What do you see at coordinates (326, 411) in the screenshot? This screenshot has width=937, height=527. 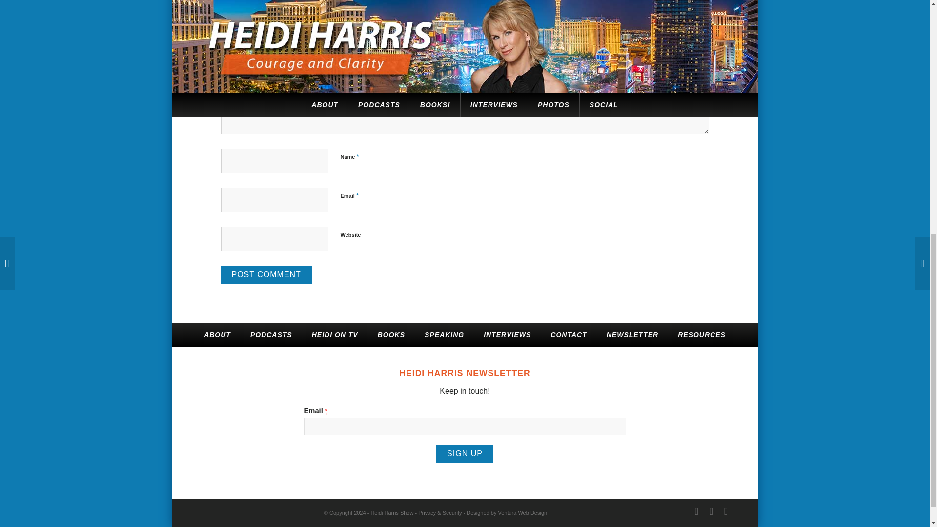 I see `required` at bounding box center [326, 411].